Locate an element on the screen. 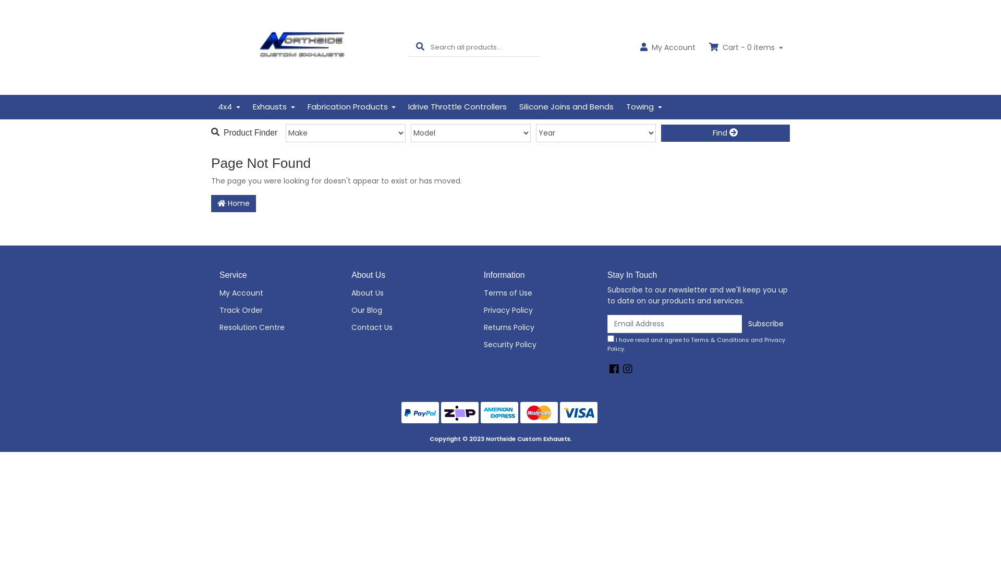  Our Blog is located at coordinates (401, 311).